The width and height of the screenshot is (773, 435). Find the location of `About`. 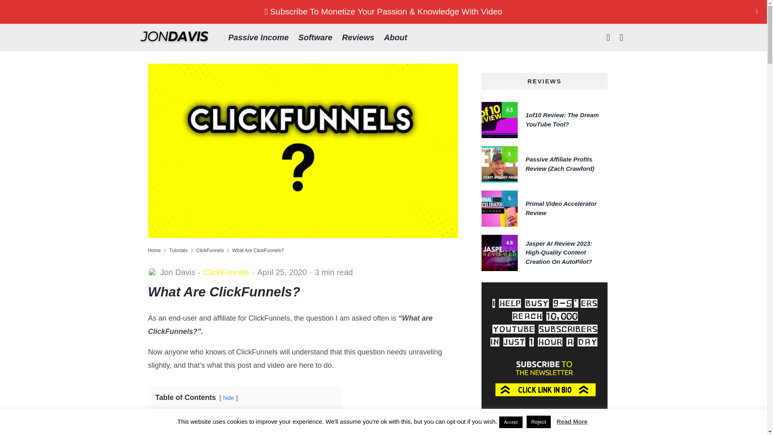

About is located at coordinates (395, 38).